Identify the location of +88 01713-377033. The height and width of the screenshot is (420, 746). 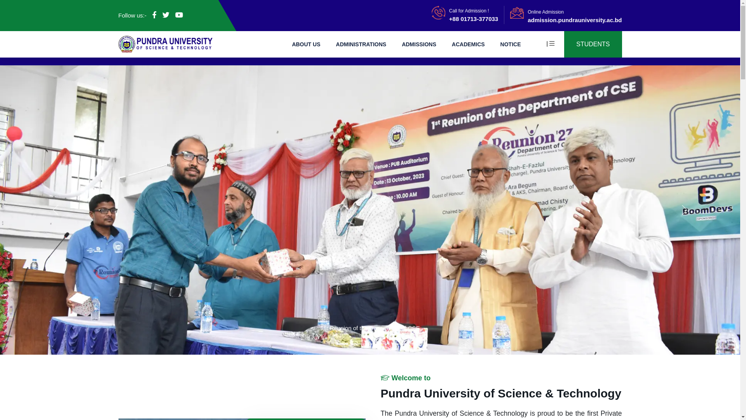
(474, 19).